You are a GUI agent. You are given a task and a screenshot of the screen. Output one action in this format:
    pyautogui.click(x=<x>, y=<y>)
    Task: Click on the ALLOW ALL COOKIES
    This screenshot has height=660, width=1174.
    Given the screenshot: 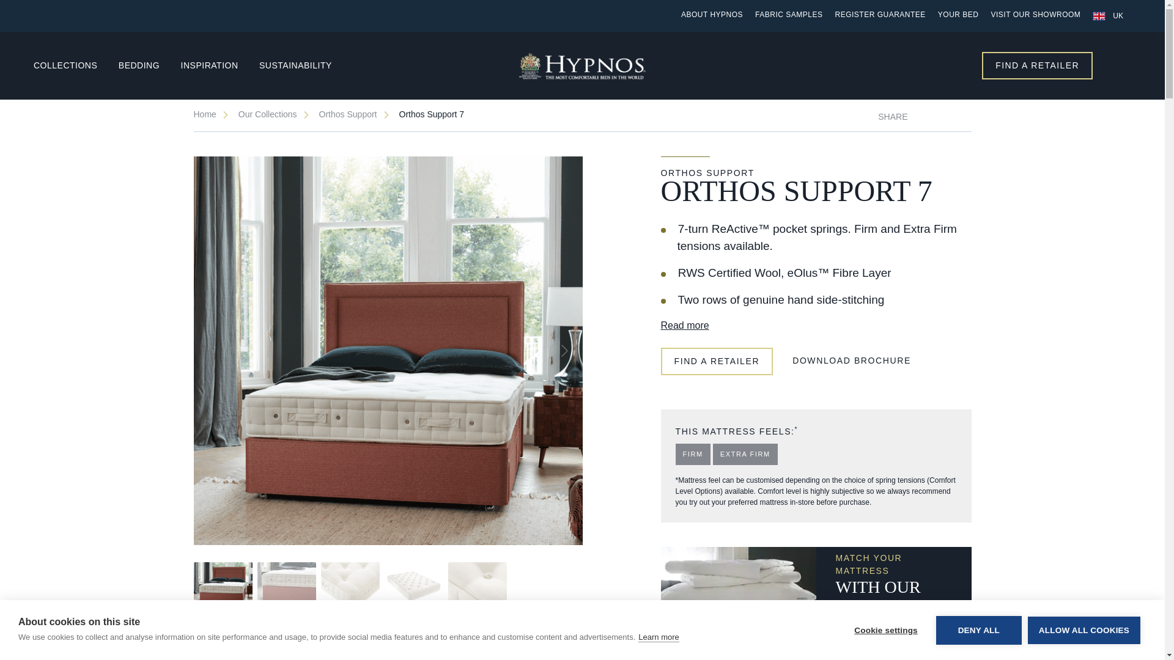 What is the action you would take?
    pyautogui.click(x=1084, y=650)
    